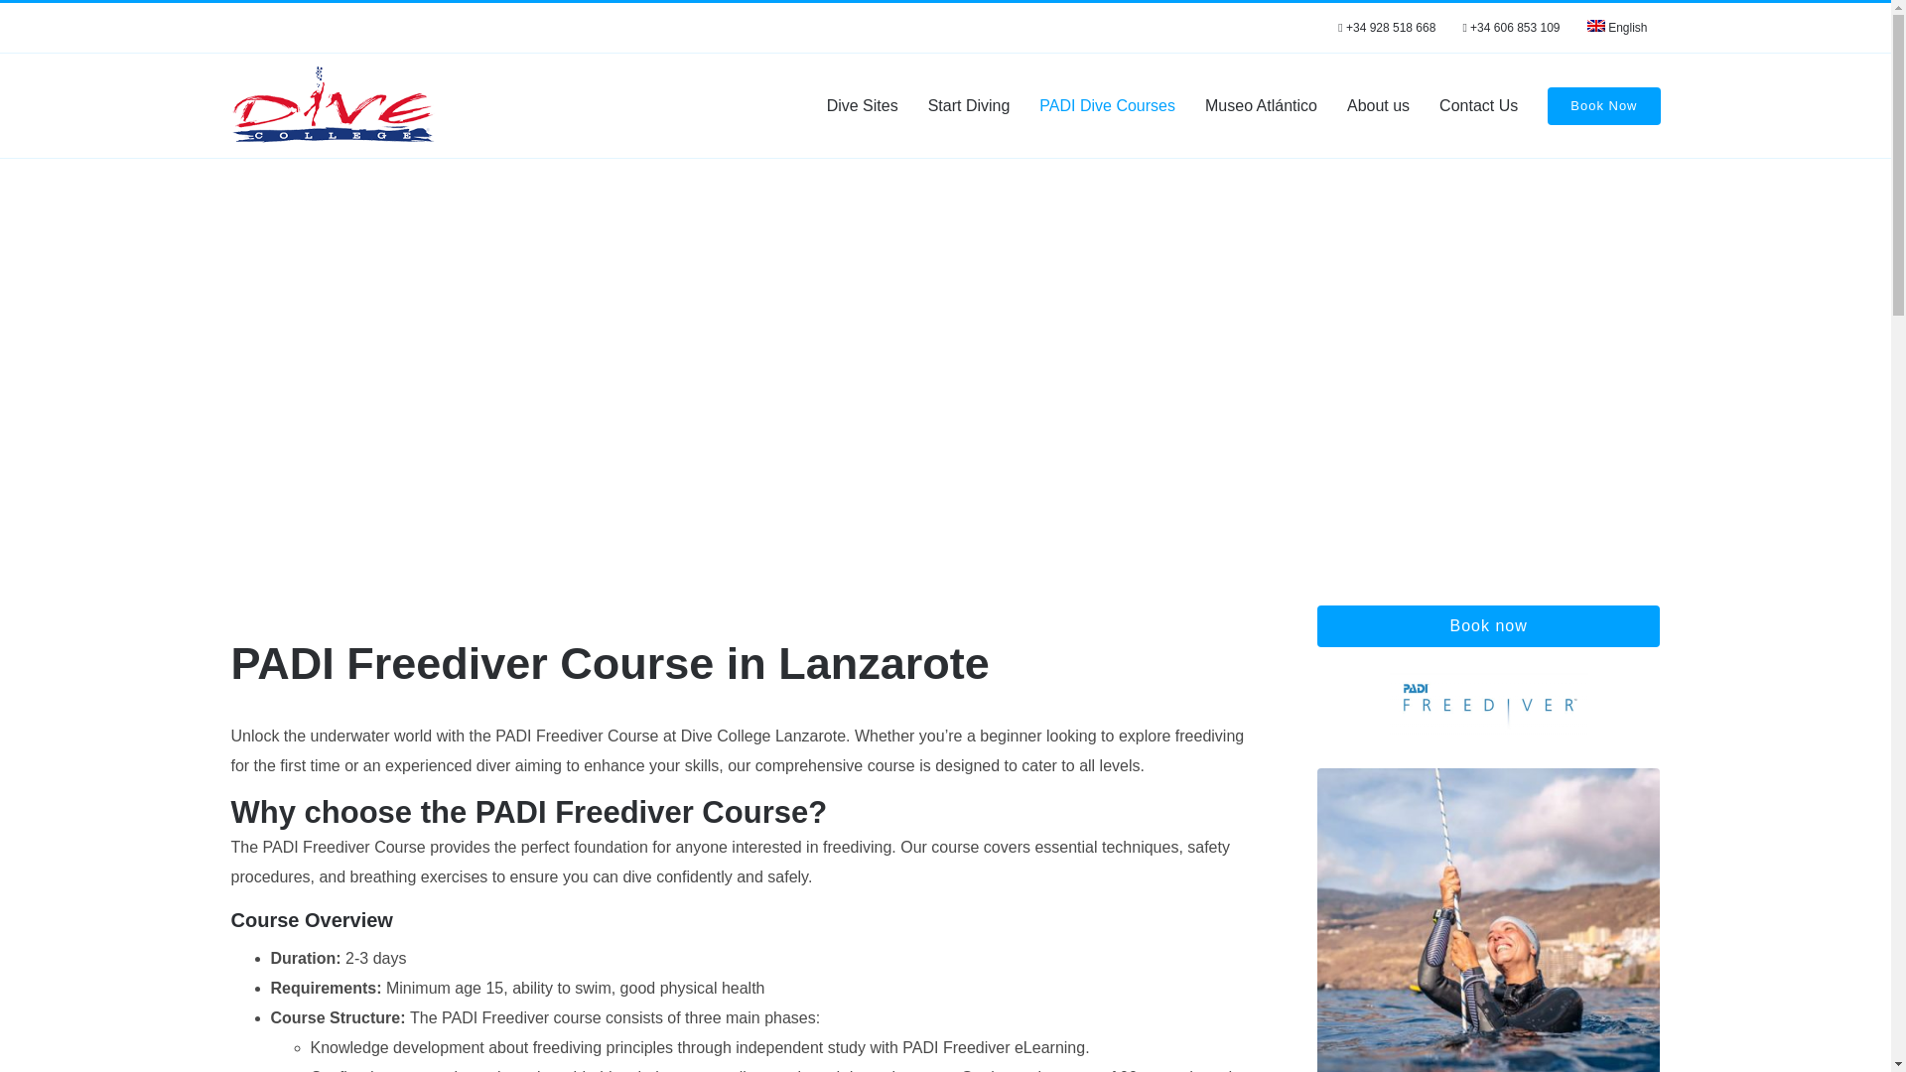 This screenshot has height=1072, width=1906. What do you see at coordinates (1488, 708) in the screenshot?
I see `freedivinglogo` at bounding box center [1488, 708].